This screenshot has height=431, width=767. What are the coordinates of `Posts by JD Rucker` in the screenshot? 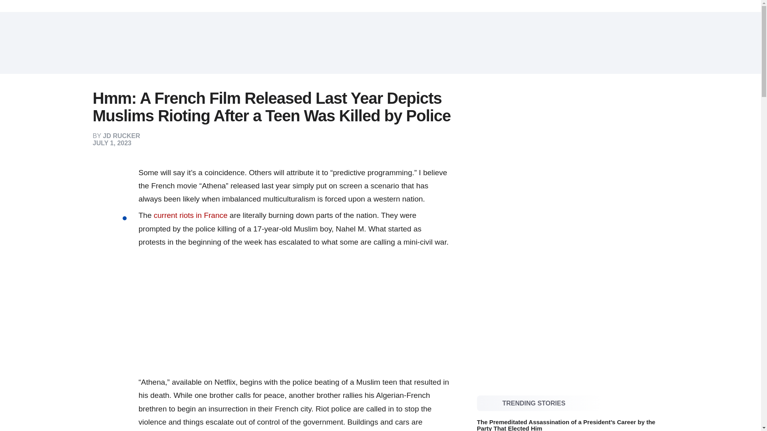 It's located at (121, 136).